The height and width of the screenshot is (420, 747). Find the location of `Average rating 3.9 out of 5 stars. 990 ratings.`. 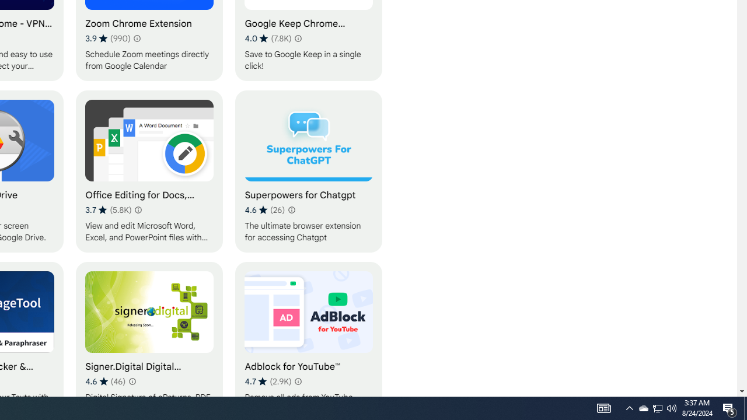

Average rating 3.9 out of 5 stars. 990 ratings. is located at coordinates (107, 38).